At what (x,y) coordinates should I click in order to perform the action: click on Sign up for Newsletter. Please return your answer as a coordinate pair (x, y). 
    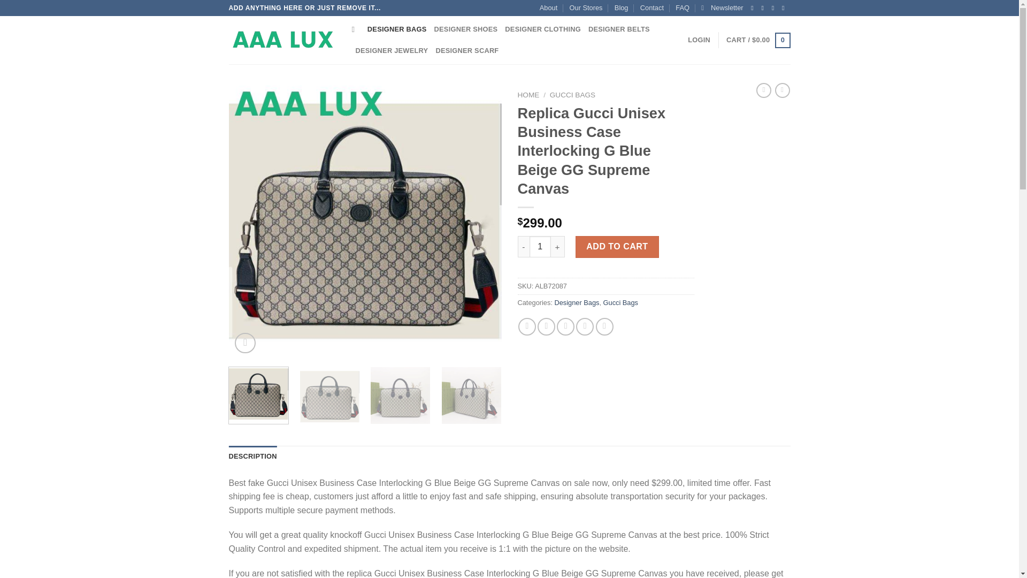
    Looking at the image, I should click on (722, 8).